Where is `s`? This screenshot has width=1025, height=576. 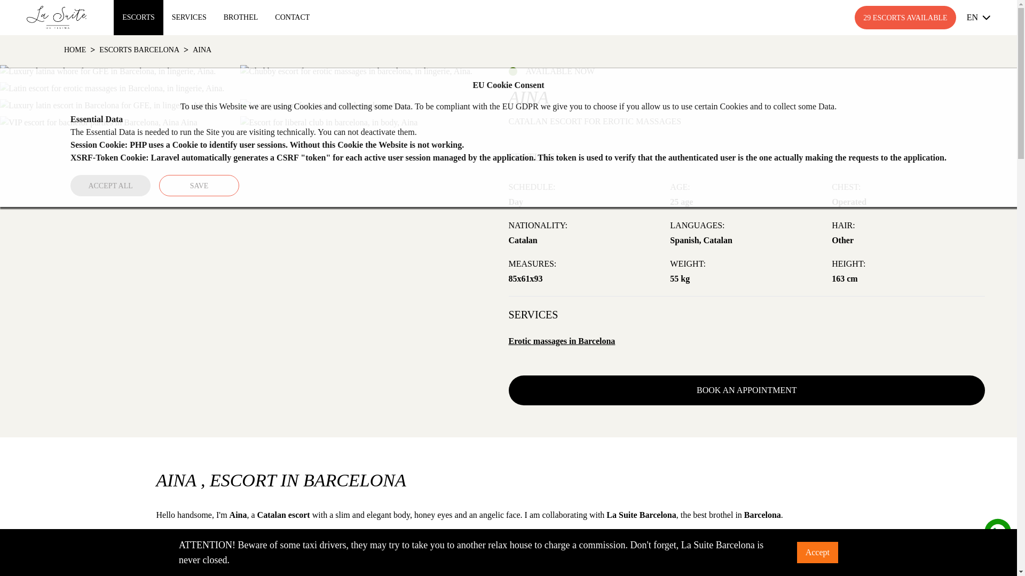
s is located at coordinates (998, 532).